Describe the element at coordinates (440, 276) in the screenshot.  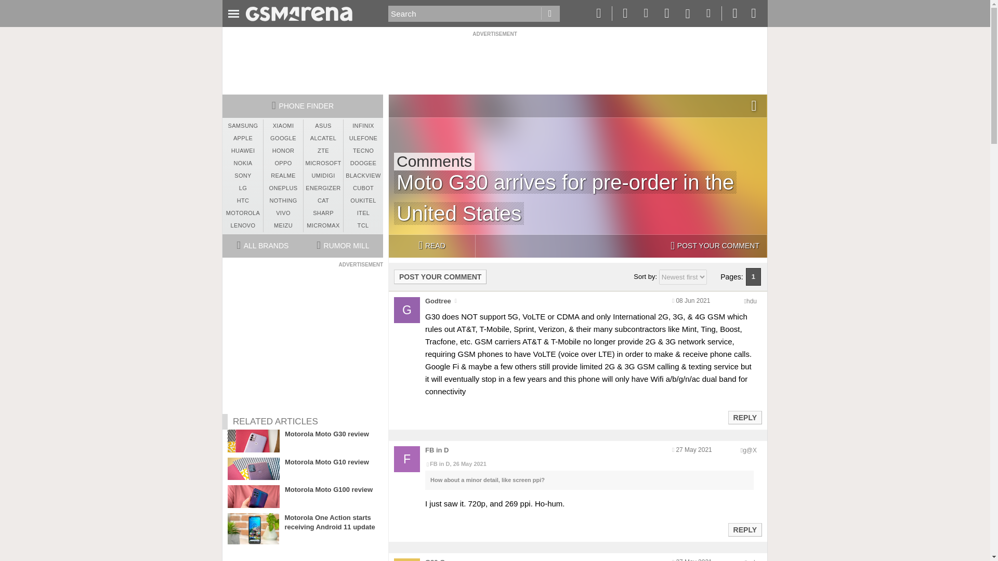
I see `POST YOUR COMMENT` at that location.